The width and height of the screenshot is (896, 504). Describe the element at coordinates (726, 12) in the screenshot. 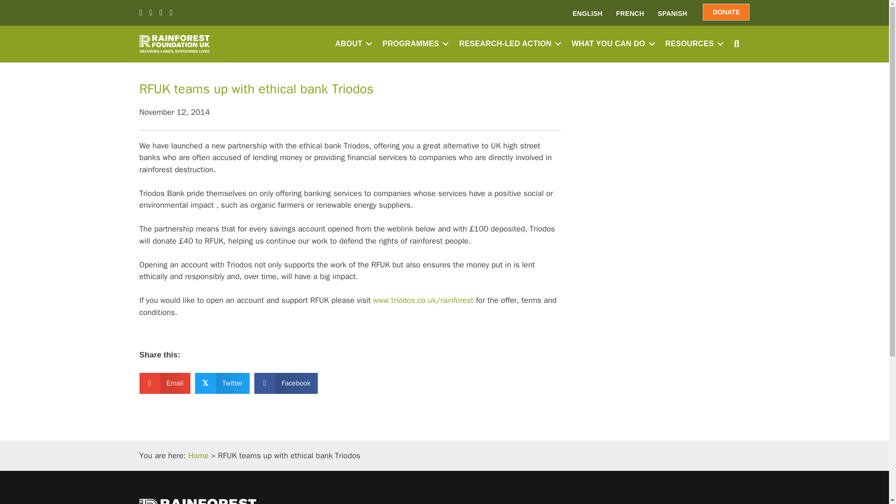

I see `DONATE` at that location.